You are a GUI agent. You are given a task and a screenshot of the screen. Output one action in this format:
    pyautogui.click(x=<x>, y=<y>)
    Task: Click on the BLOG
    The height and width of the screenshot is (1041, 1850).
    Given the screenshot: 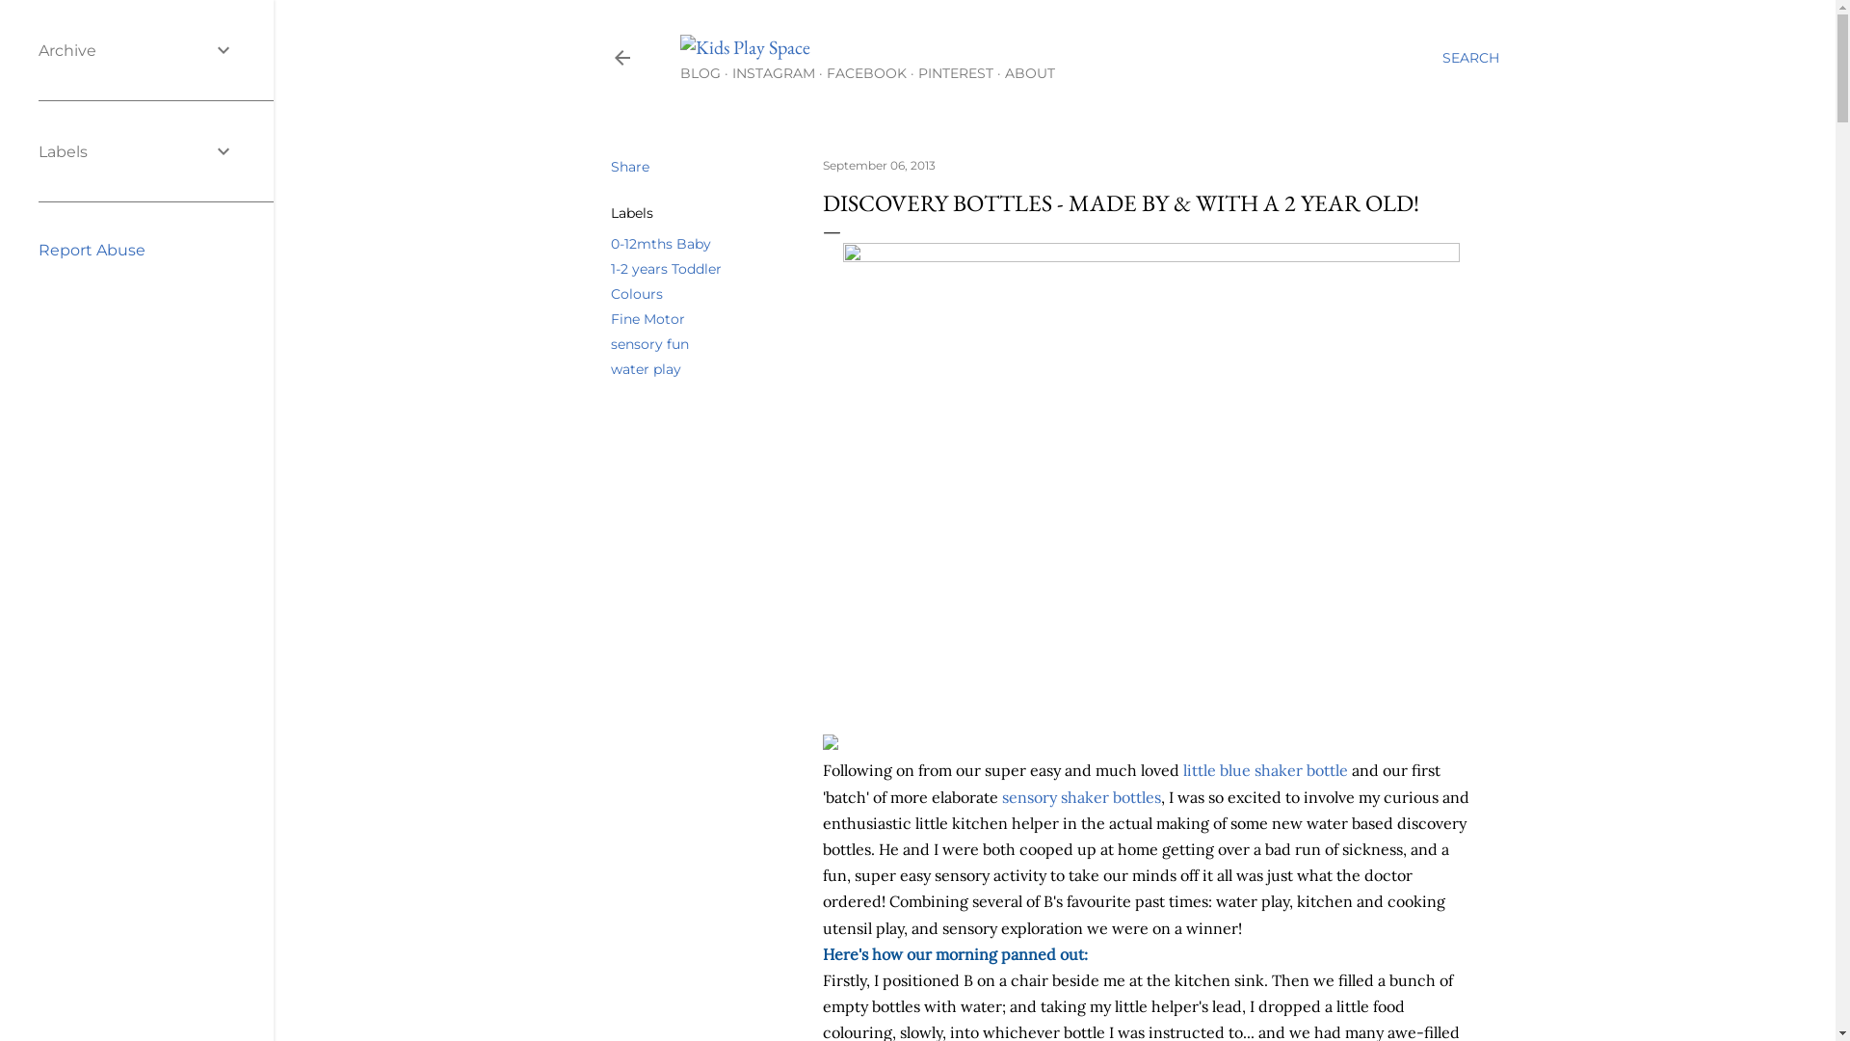 What is the action you would take?
    pyautogui.click(x=700, y=73)
    